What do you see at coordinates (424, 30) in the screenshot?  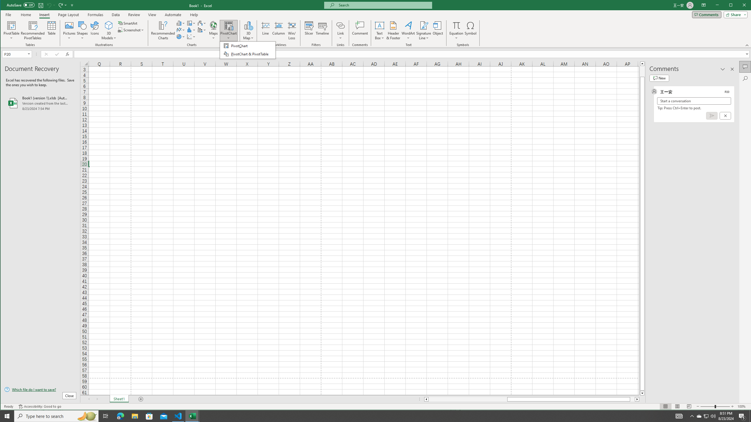 I see `Signature Line` at bounding box center [424, 30].